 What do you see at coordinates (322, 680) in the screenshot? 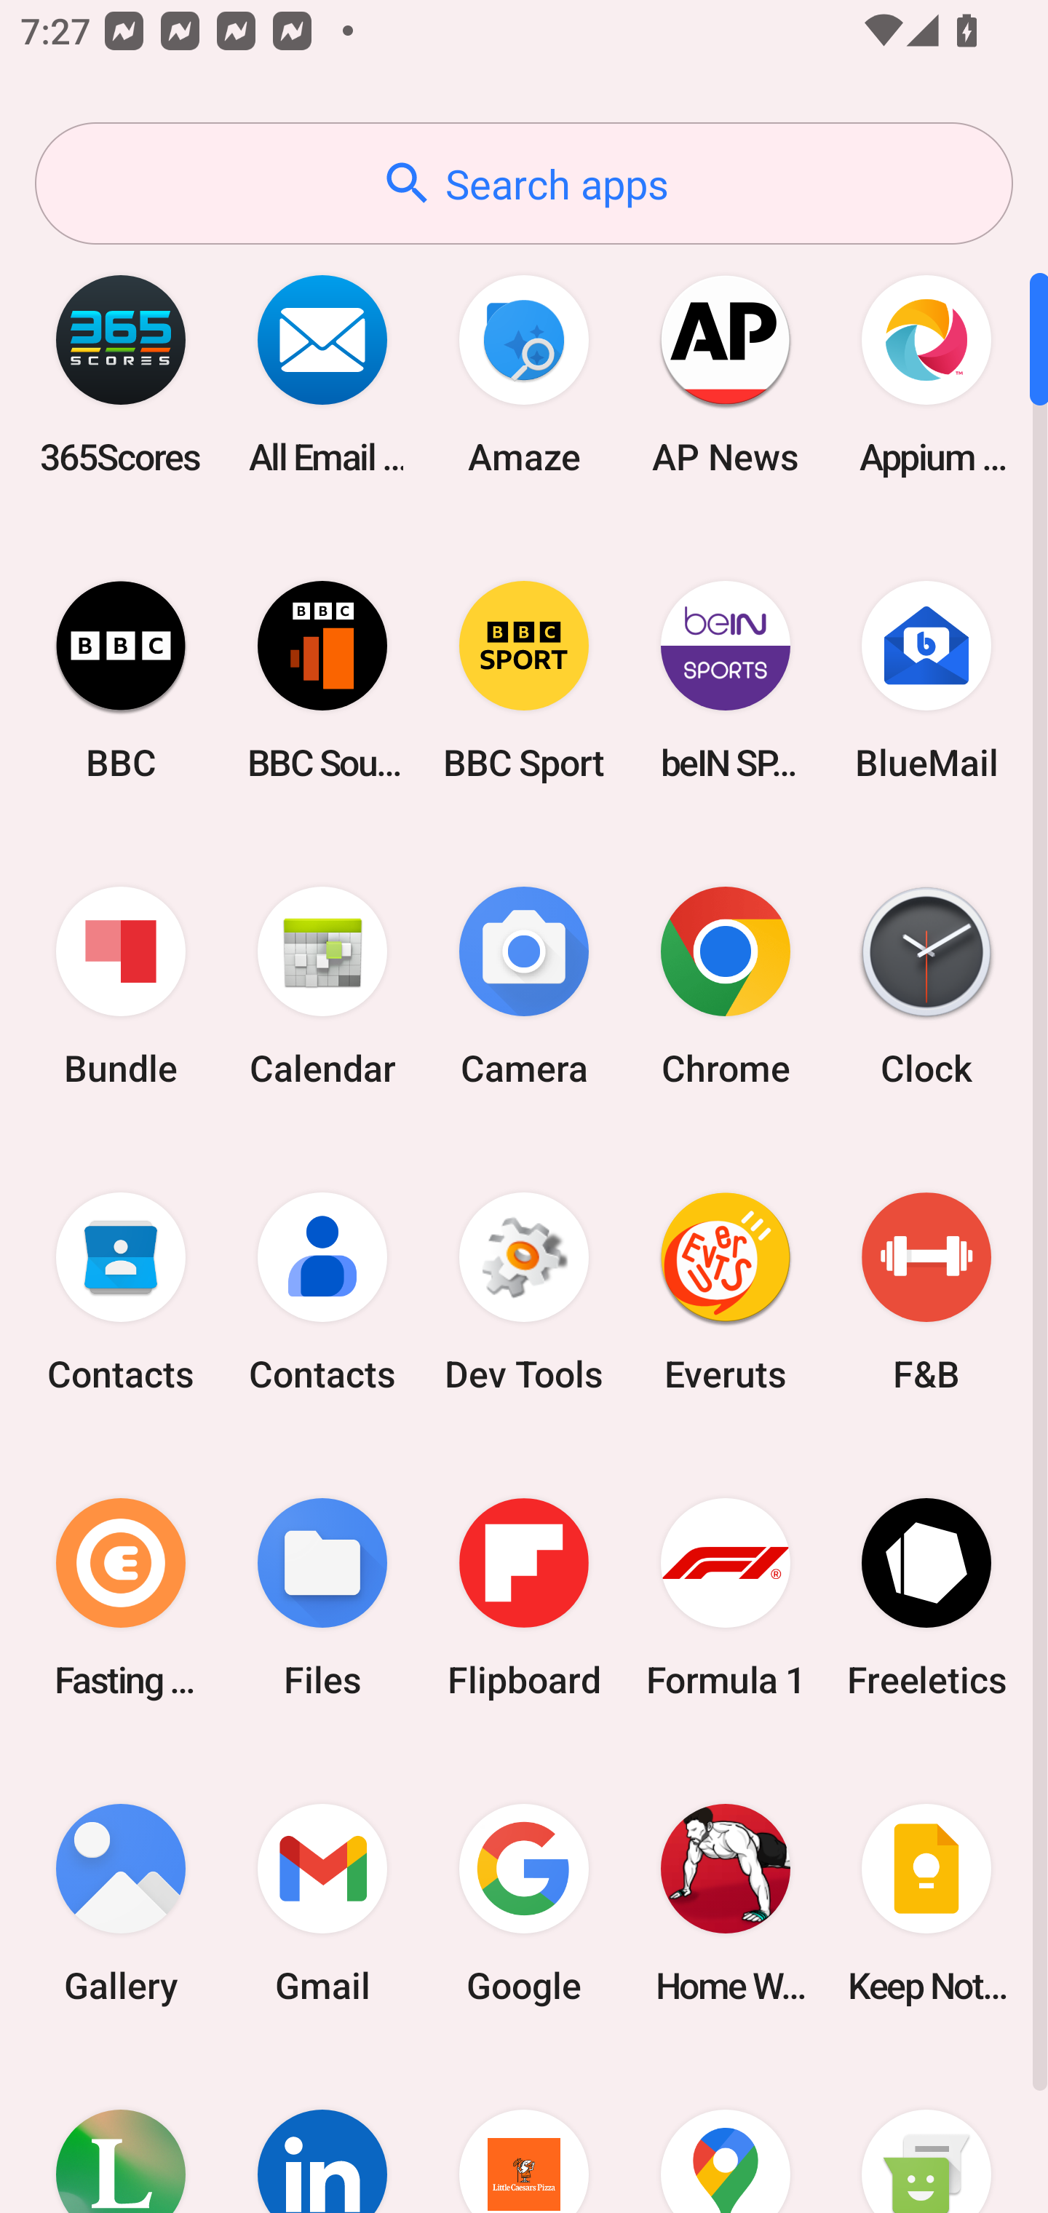
I see `BBC Sounds` at bounding box center [322, 680].